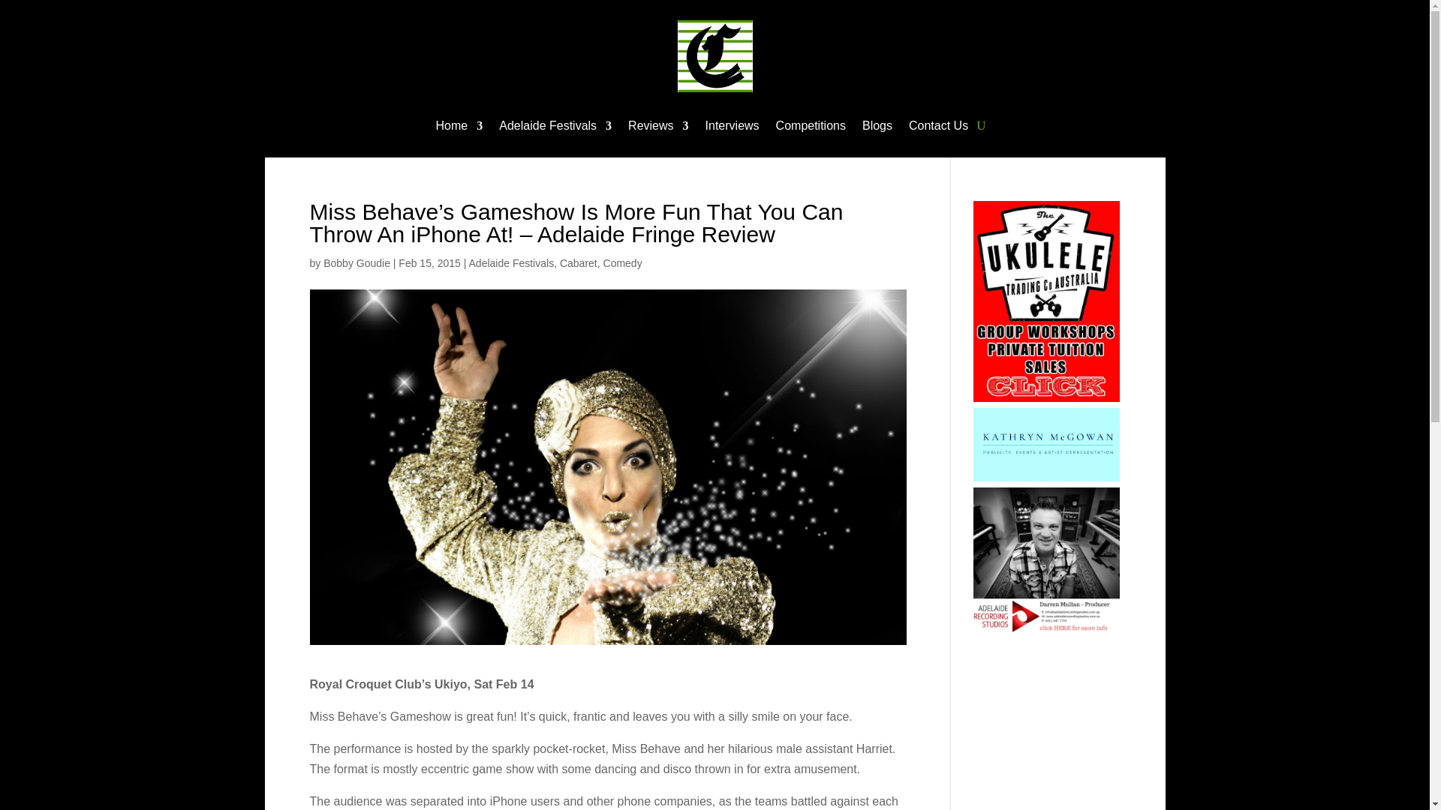 Image resolution: width=1441 pixels, height=810 pixels. I want to click on Contact Us, so click(938, 127).